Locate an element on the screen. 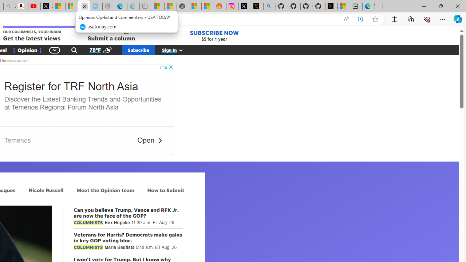  Class: gnt_n_us_a_svg is located at coordinates (179, 50).